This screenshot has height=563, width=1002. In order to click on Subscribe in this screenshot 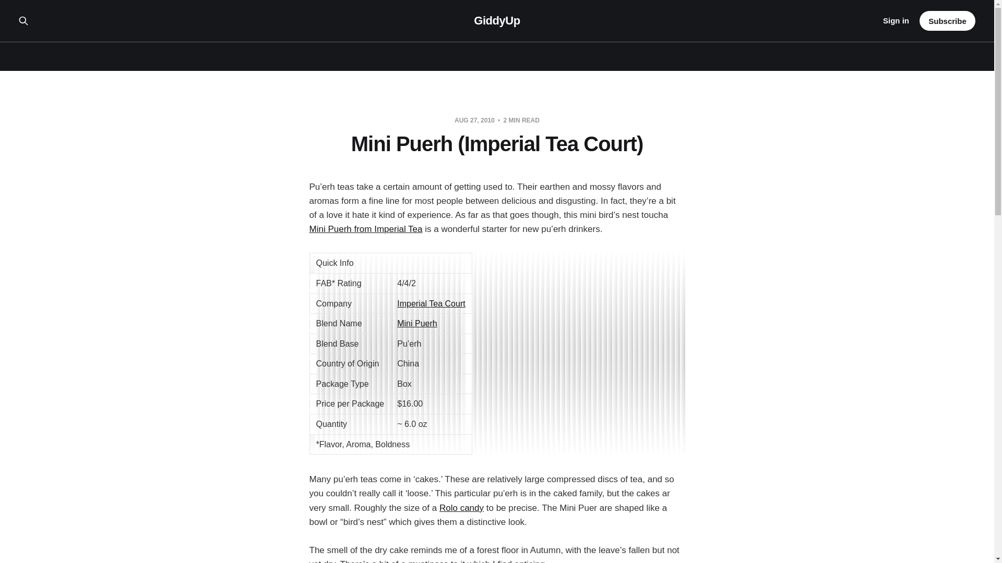, I will do `click(947, 21)`.